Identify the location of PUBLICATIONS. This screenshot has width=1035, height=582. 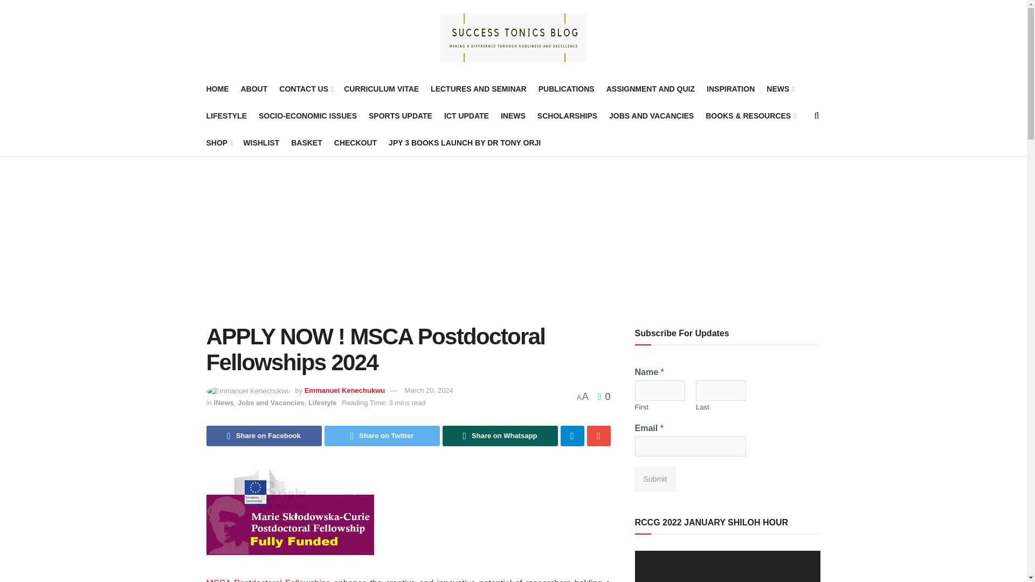
(566, 89).